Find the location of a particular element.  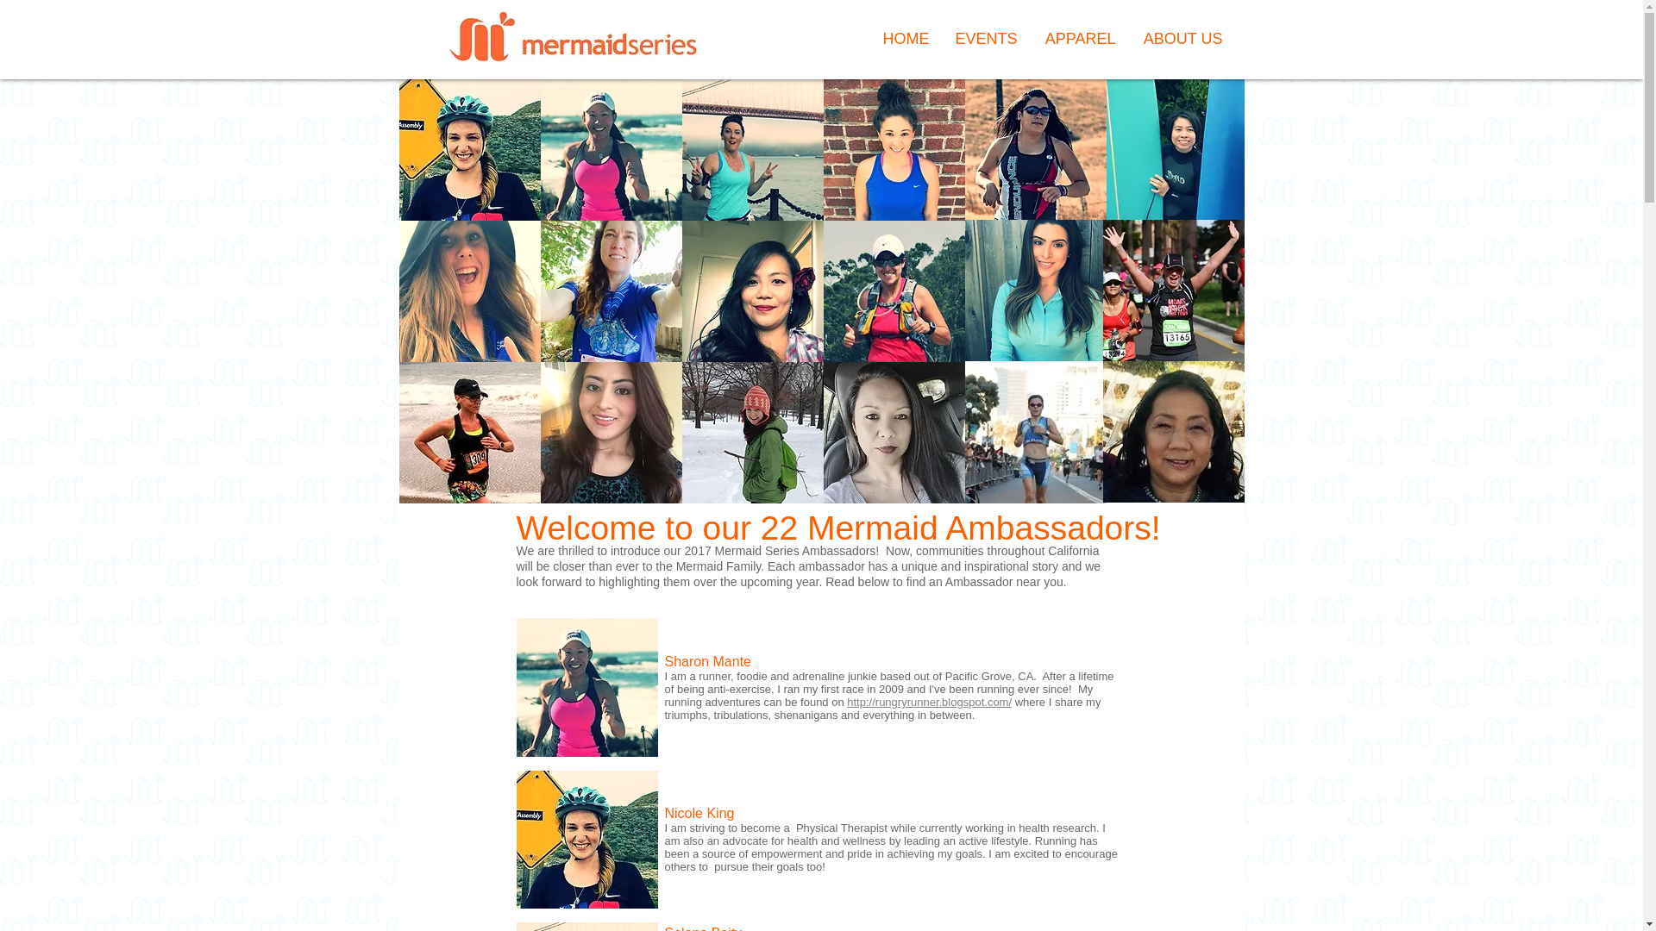

HOME is located at coordinates (906, 40).